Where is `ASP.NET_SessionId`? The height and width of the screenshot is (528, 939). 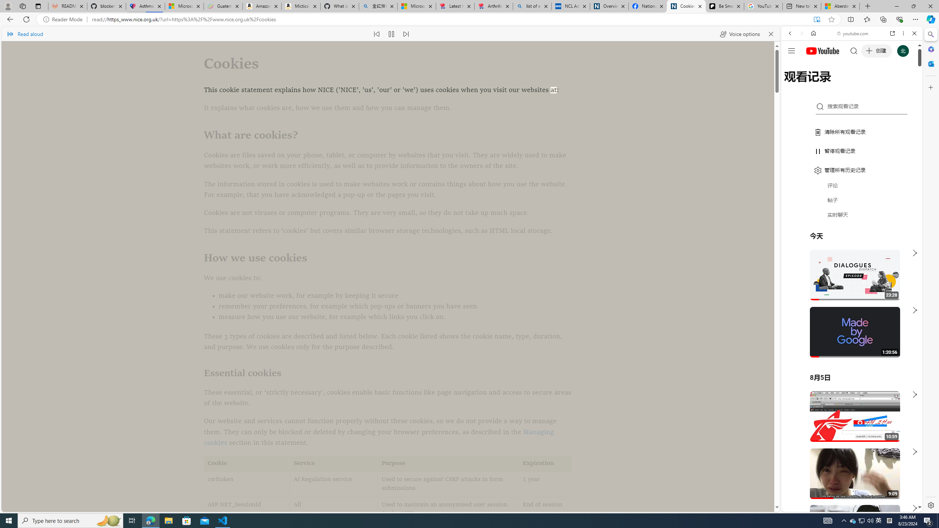
ASP.NET_SessionId is located at coordinates (247, 510).